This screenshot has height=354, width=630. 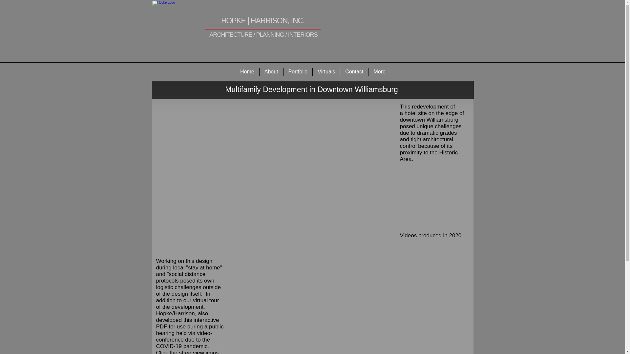 What do you see at coordinates (326, 72) in the screenshot?
I see `Virtuals` at bounding box center [326, 72].